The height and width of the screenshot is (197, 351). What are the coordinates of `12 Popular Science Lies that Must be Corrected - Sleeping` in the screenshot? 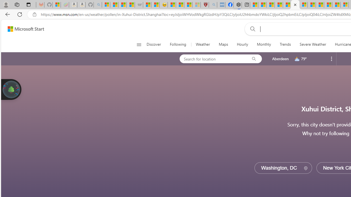 It's located at (196, 5).